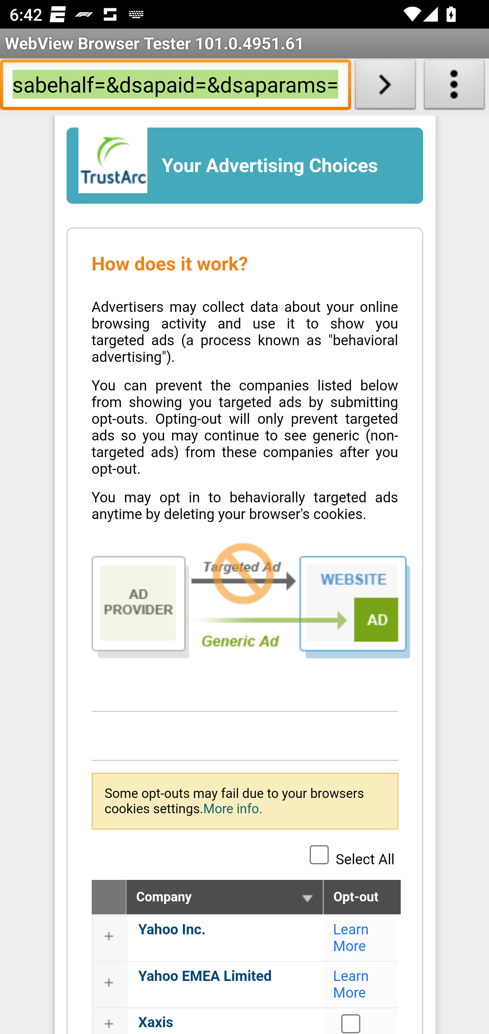  What do you see at coordinates (454, 87) in the screenshot?
I see `About WebView` at bounding box center [454, 87].